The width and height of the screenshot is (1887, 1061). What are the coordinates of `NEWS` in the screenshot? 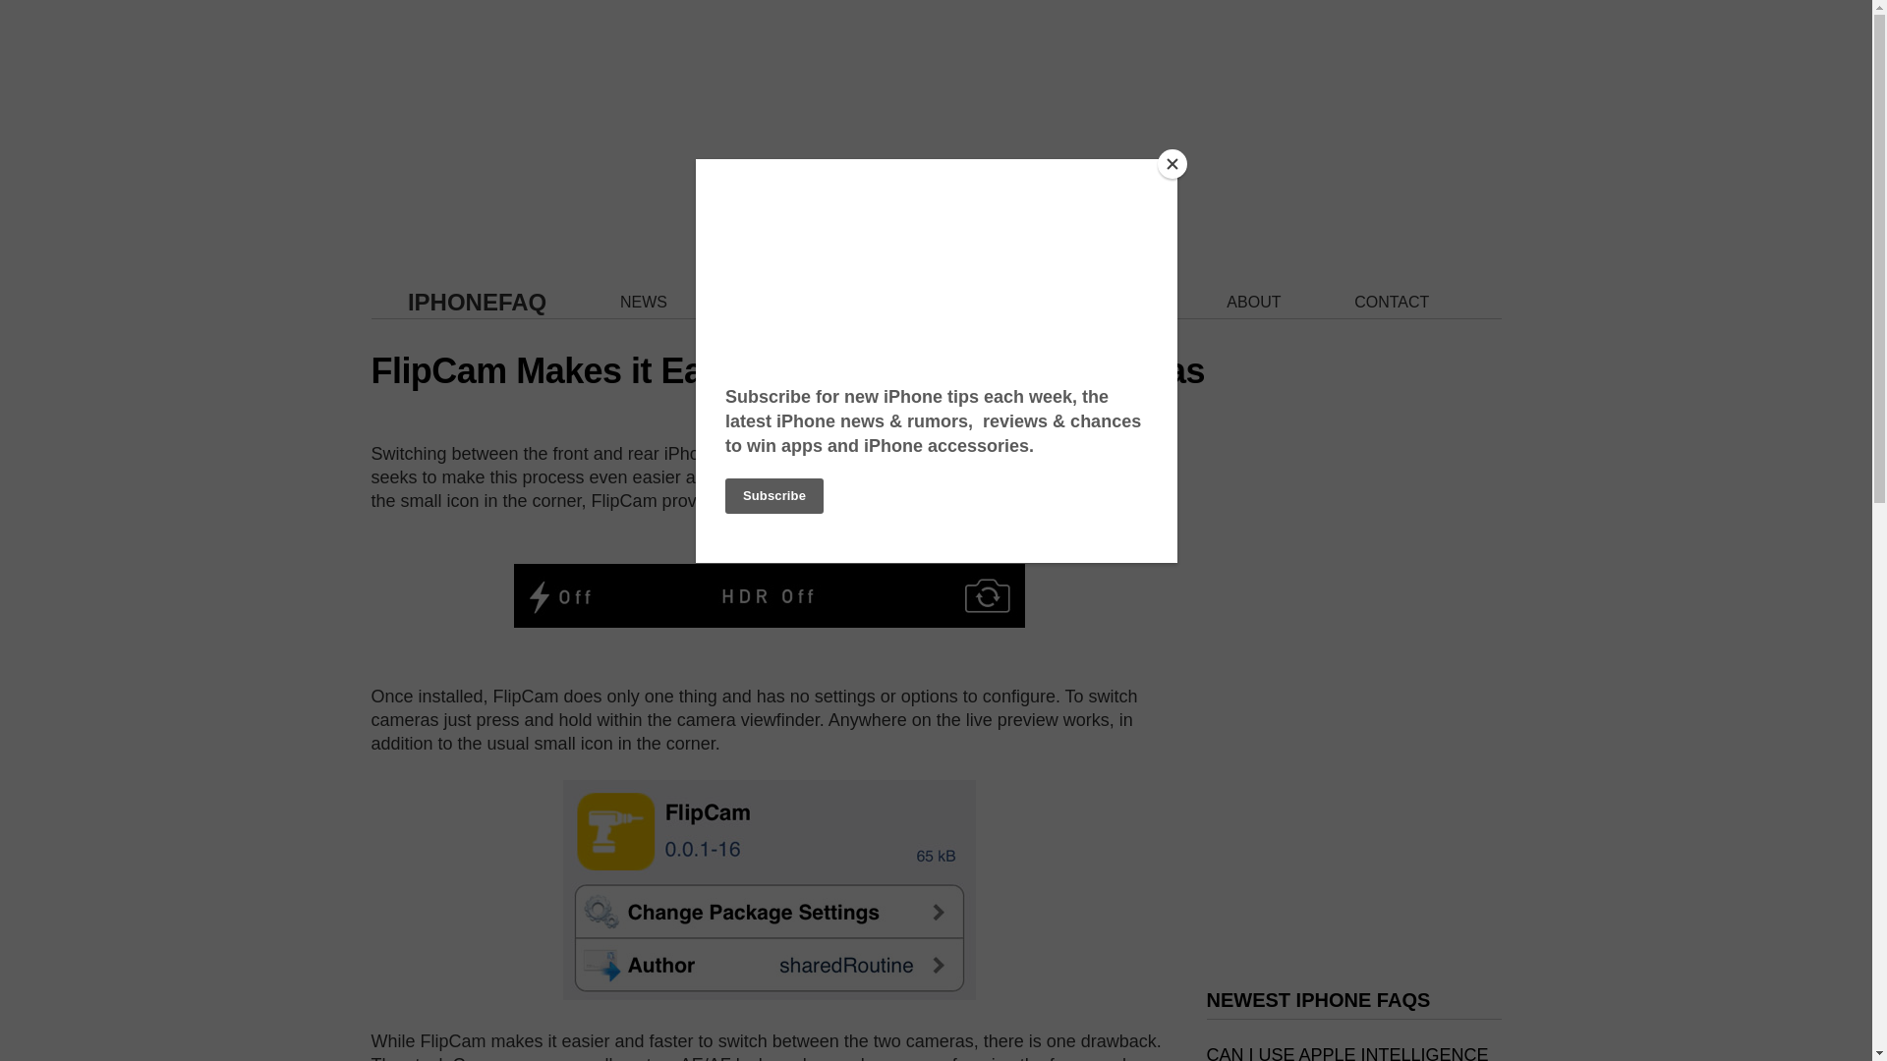 It's located at (644, 303).